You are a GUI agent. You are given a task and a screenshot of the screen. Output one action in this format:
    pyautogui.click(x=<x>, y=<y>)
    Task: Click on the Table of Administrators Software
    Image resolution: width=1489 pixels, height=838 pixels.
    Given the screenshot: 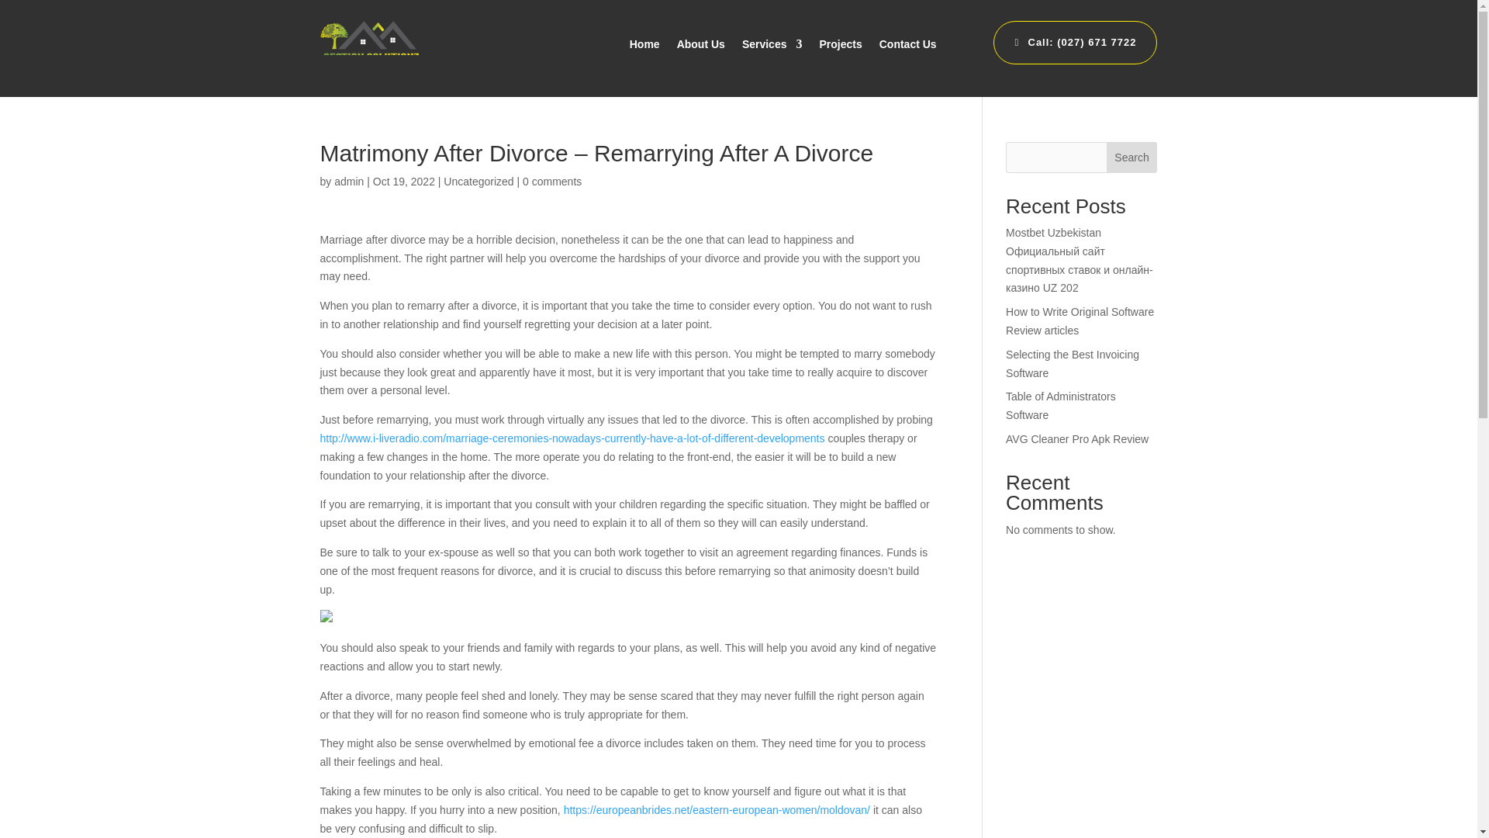 What is the action you would take?
    pyautogui.click(x=1061, y=406)
    